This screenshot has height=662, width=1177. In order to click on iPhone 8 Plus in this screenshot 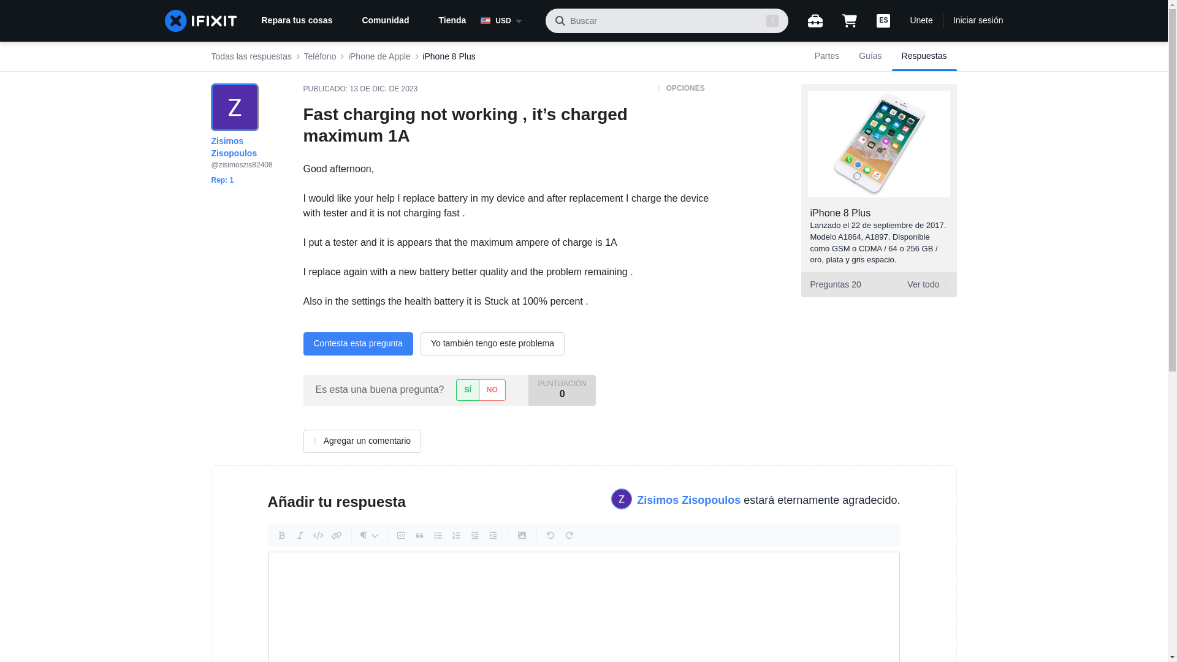, I will do `click(826, 56)`.